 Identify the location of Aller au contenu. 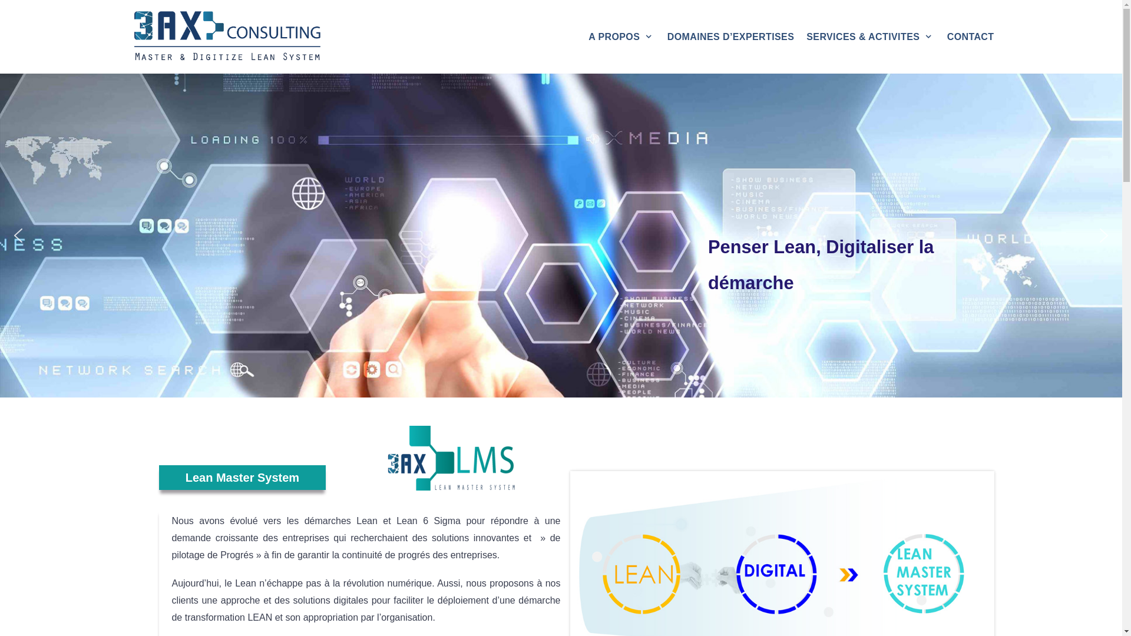
(12, 6).